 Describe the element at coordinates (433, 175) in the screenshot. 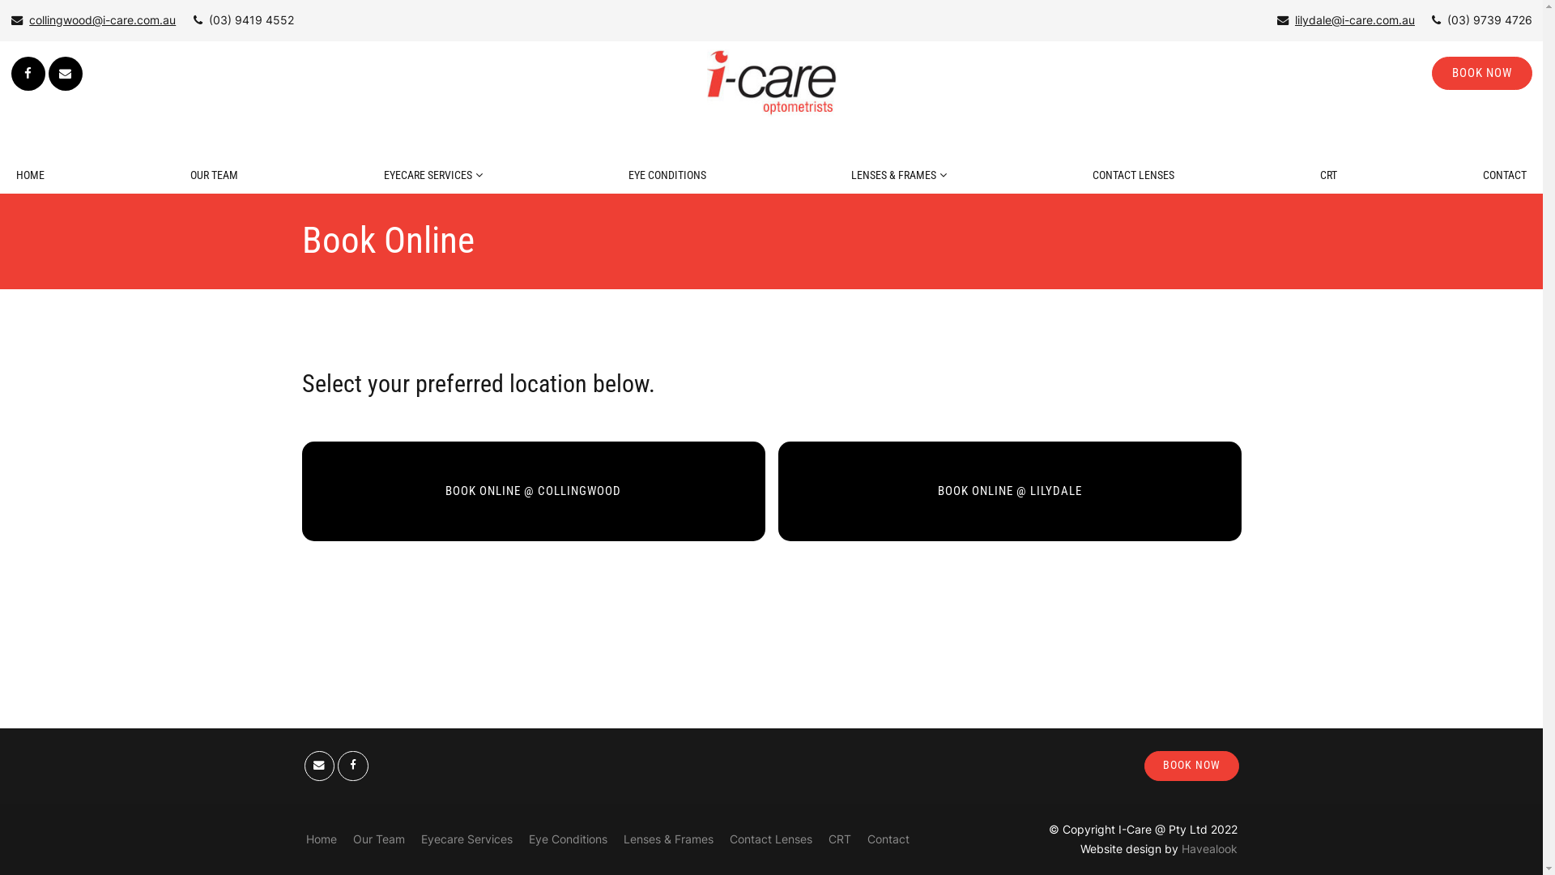

I see `EYECARE SERVICES` at that location.